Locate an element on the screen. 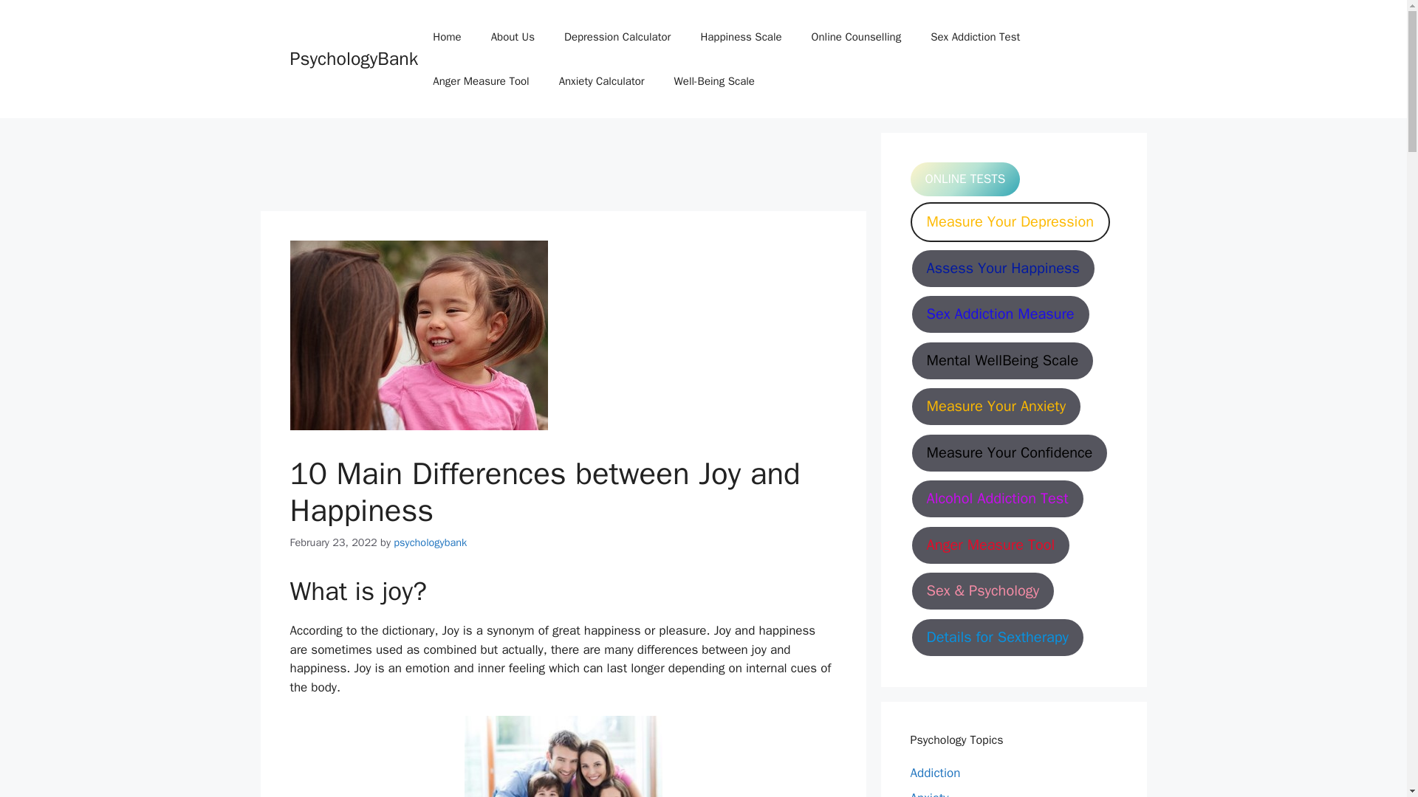 The height and width of the screenshot is (797, 1418). PsychologyBank is located at coordinates (353, 58).